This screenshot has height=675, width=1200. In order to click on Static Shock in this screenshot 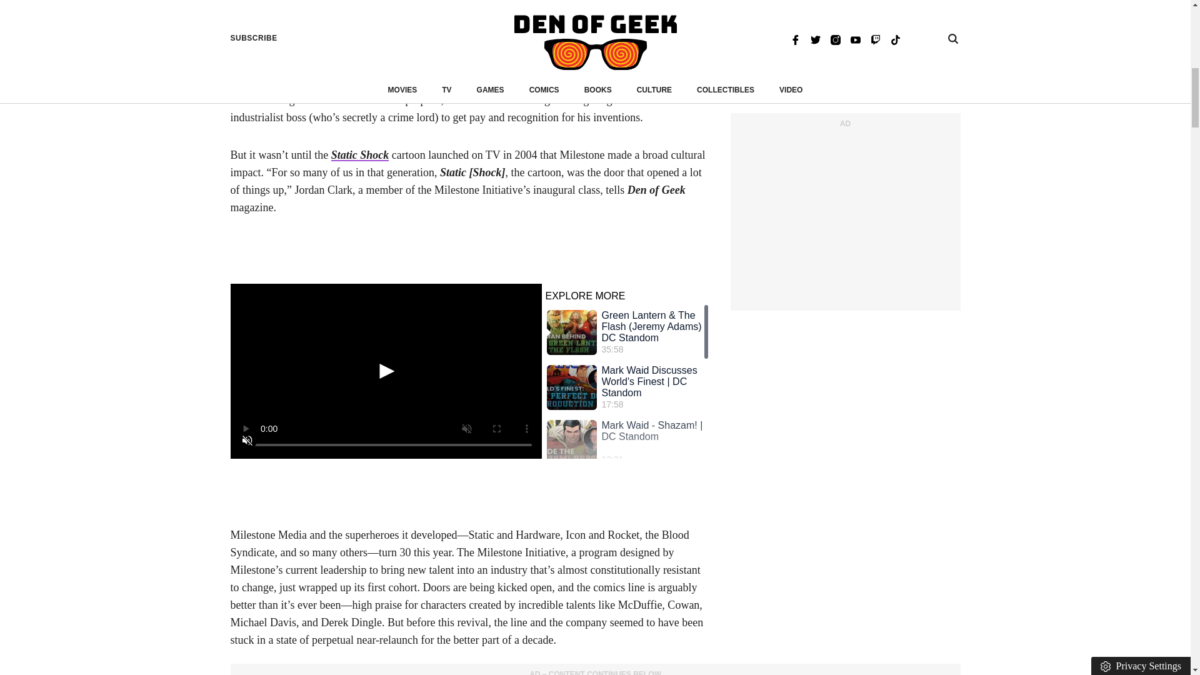, I will do `click(360, 155)`.